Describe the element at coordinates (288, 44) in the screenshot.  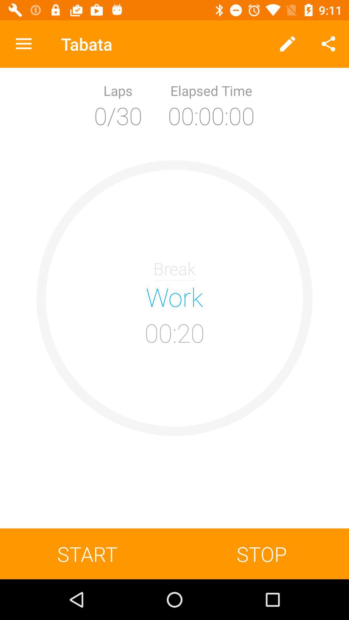
I see `open the icon next to the tabata` at that location.